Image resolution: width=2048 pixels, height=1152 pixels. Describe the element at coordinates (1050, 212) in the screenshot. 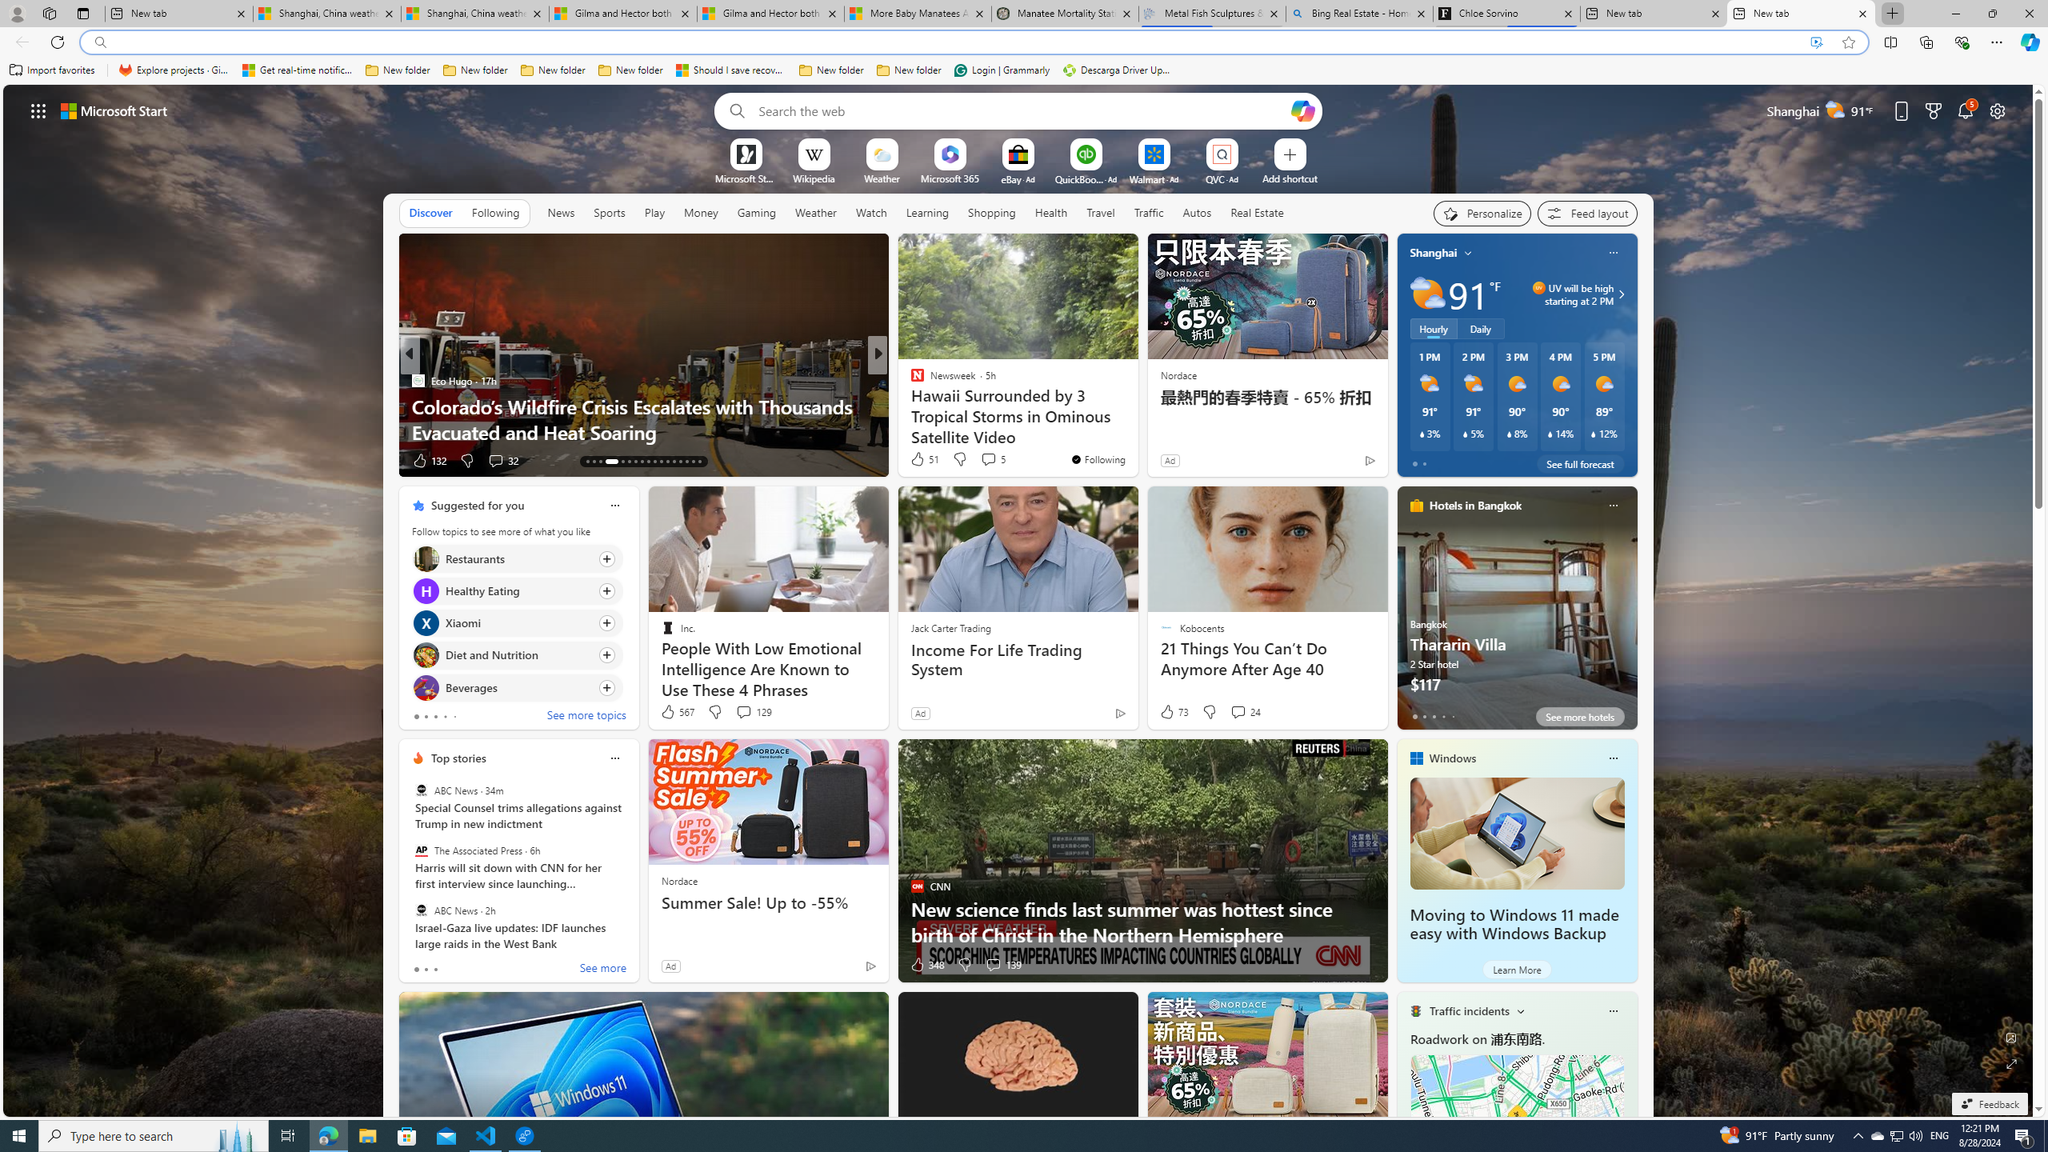

I see `Health` at that location.